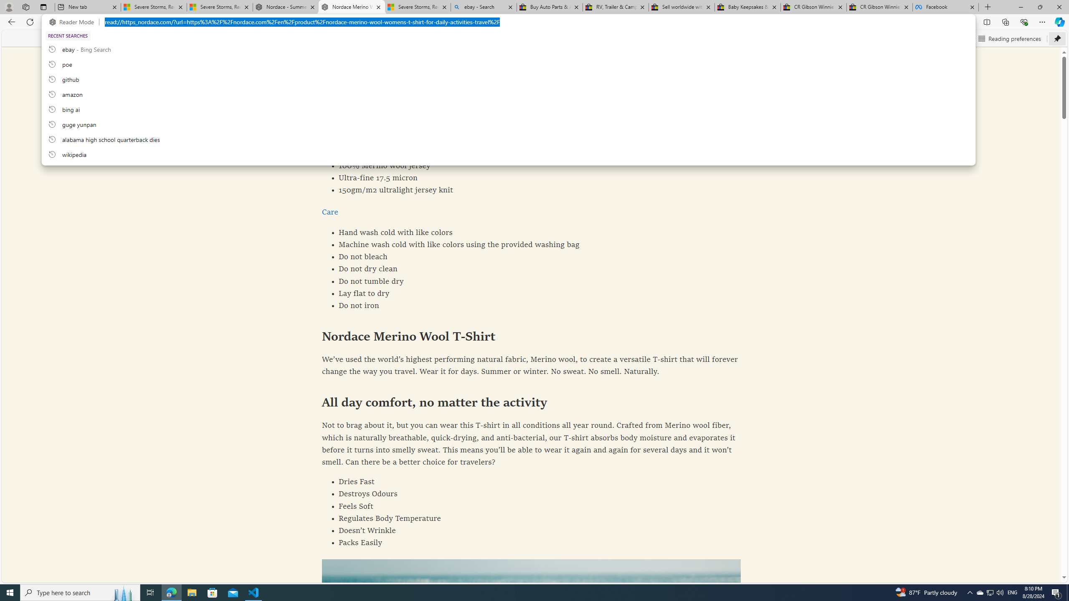 The width and height of the screenshot is (1069, 601). I want to click on poe, recent searches from history, so click(508, 64).